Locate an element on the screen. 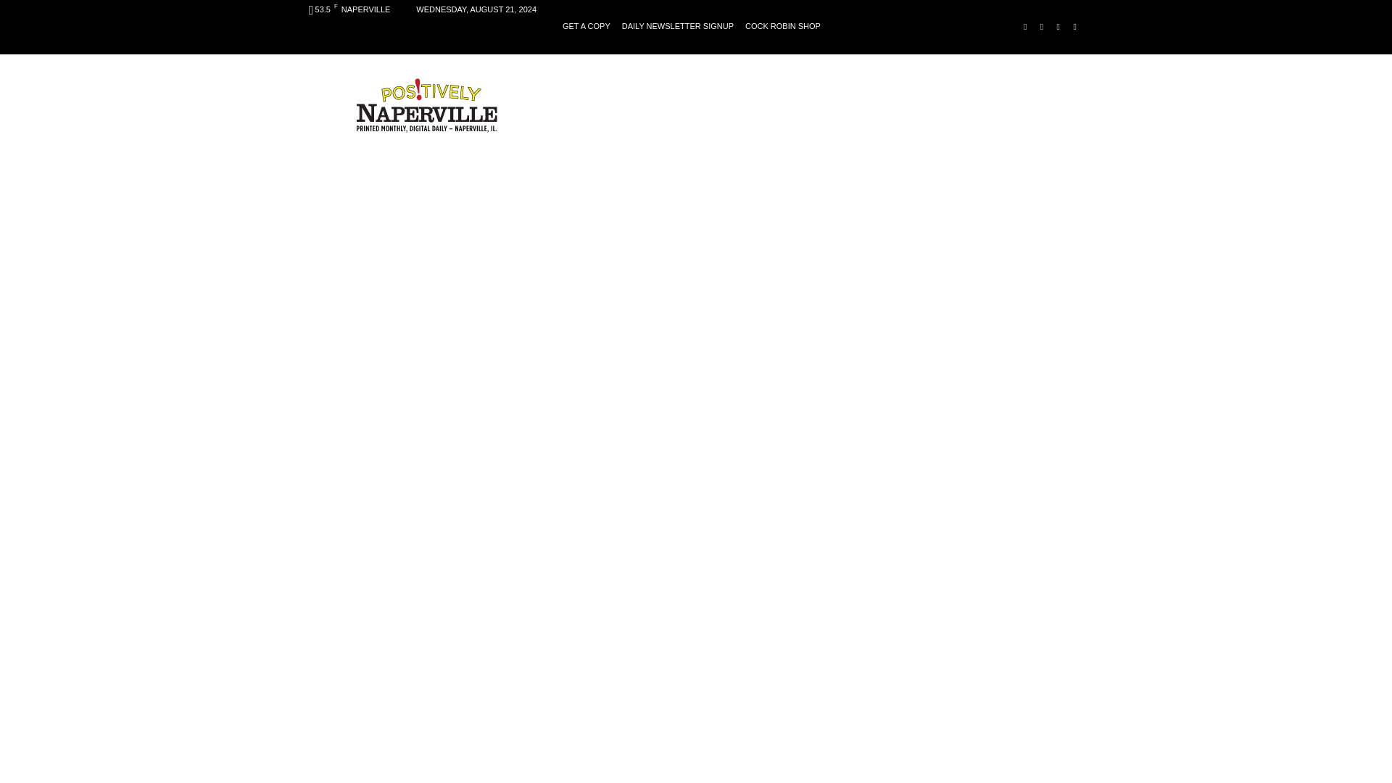 This screenshot has height=783, width=1392. COCK ROBIN SHOP is located at coordinates (783, 26).